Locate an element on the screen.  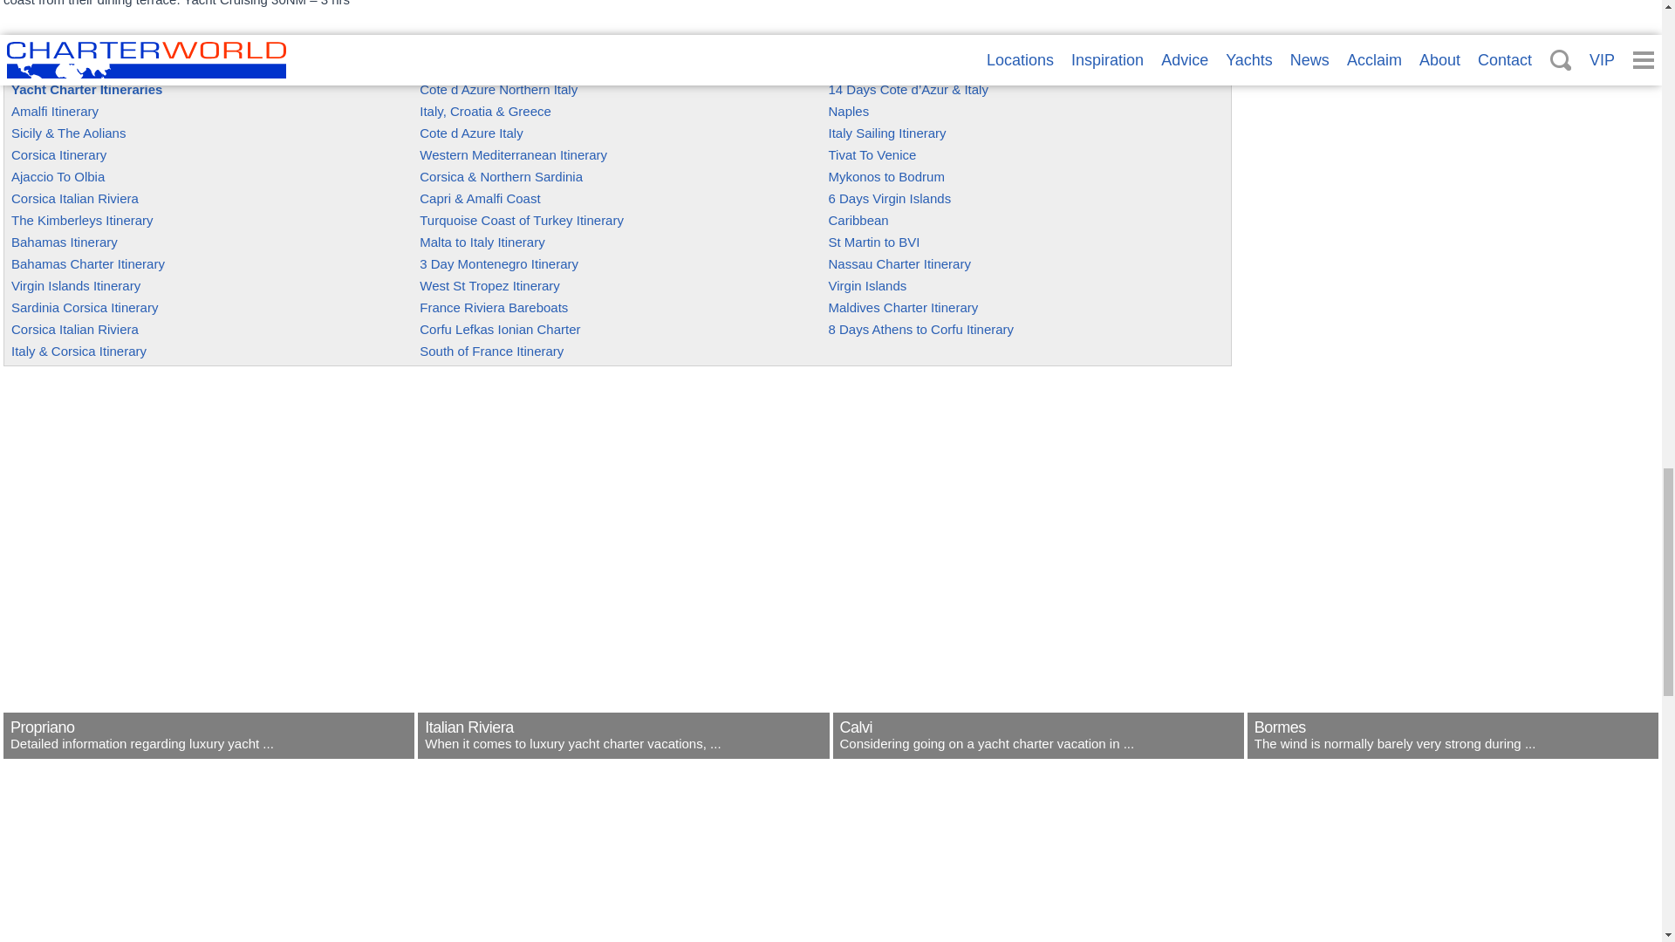
Corsica Italian Riviera is located at coordinates (75, 199).